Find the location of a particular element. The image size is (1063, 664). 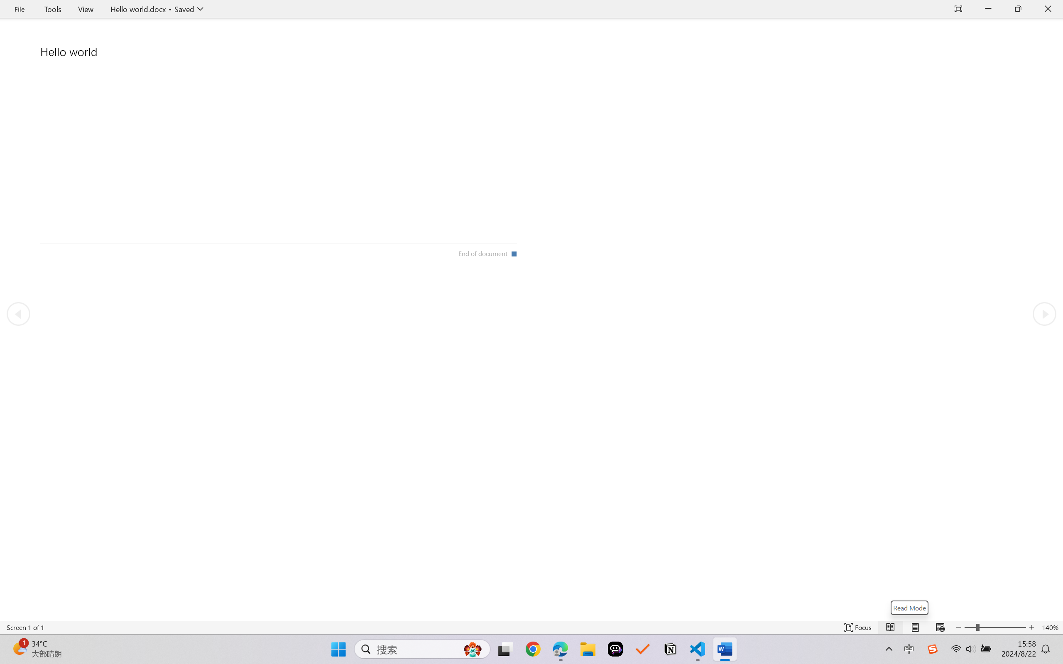

Zoom In is located at coordinates (1002, 627).